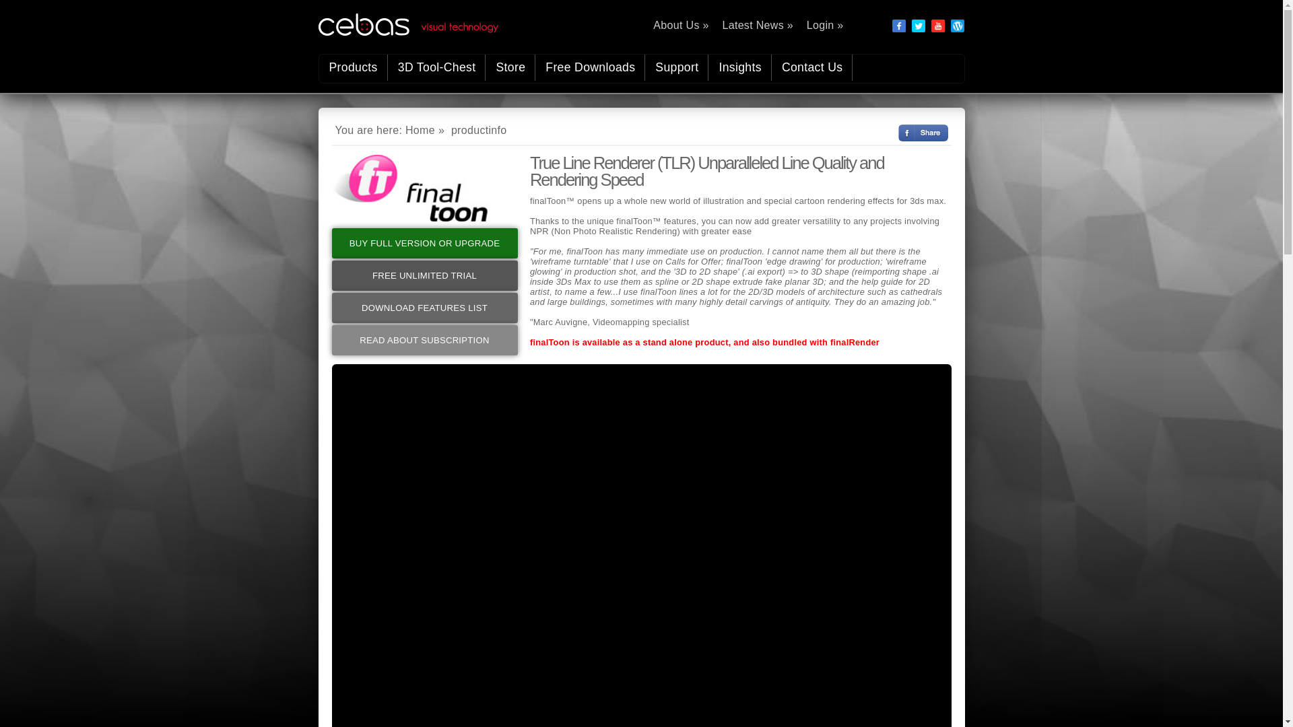 This screenshot has width=1293, height=727. I want to click on Home, so click(420, 129).